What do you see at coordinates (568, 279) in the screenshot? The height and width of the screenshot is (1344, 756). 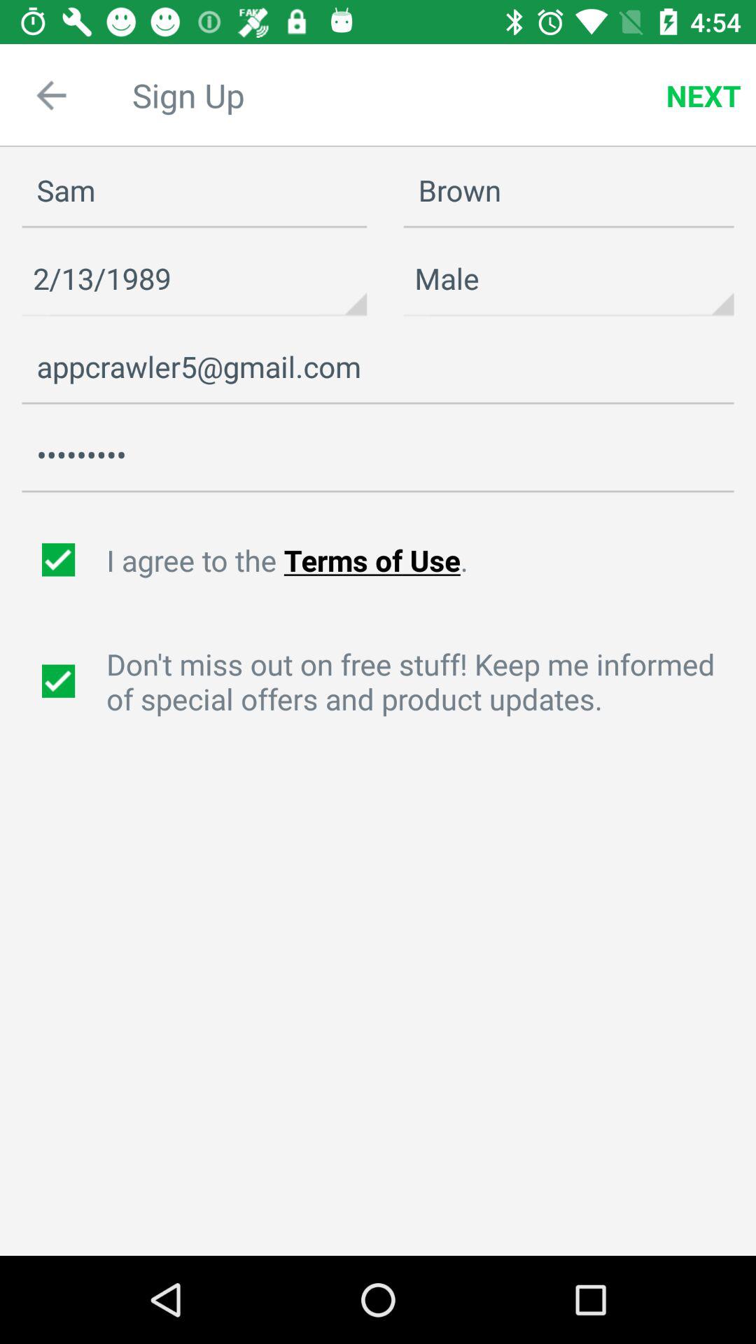 I see `click item next to the sam icon` at bounding box center [568, 279].